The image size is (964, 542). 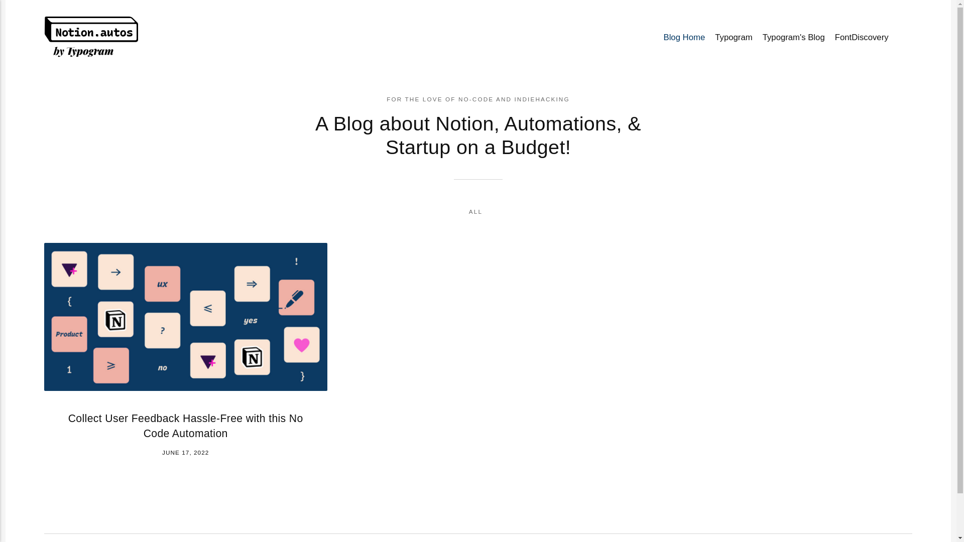 What do you see at coordinates (684, 38) in the screenshot?
I see `Blog Home` at bounding box center [684, 38].